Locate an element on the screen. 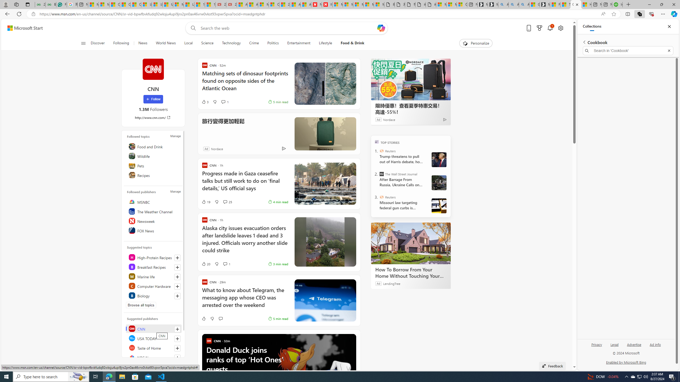 The height and width of the screenshot is (382, 680). Advertise is located at coordinates (634, 346).